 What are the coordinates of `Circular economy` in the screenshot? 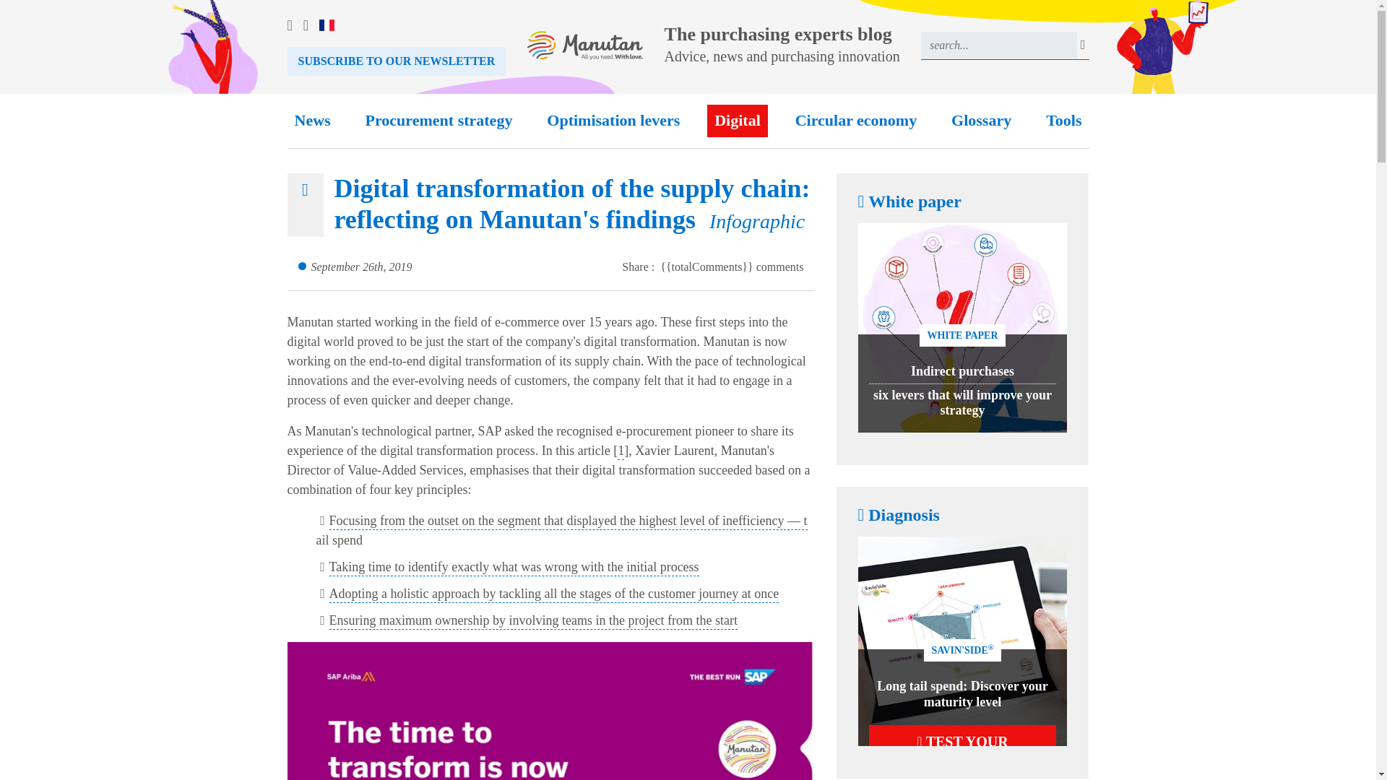 It's located at (855, 121).